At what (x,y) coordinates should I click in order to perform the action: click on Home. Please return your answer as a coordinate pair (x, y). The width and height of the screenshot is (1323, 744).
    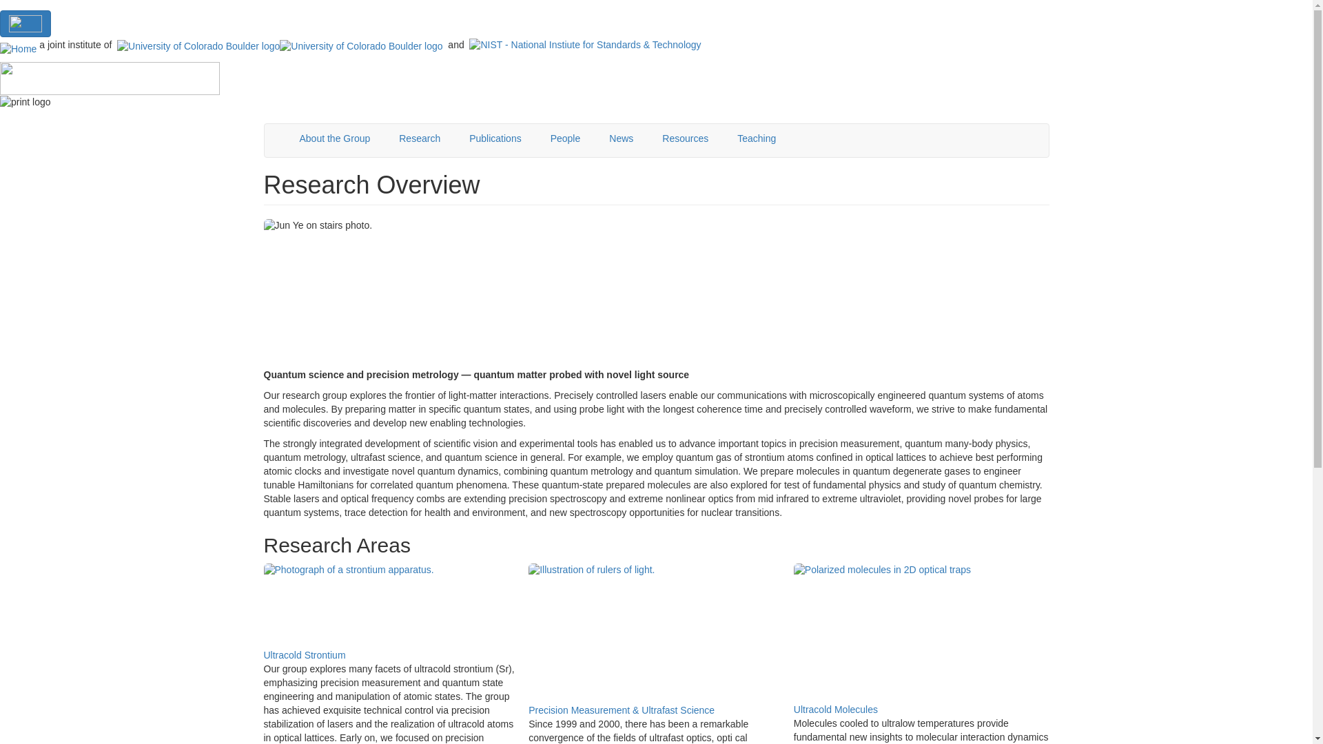
    Looking at the image, I should click on (18, 50).